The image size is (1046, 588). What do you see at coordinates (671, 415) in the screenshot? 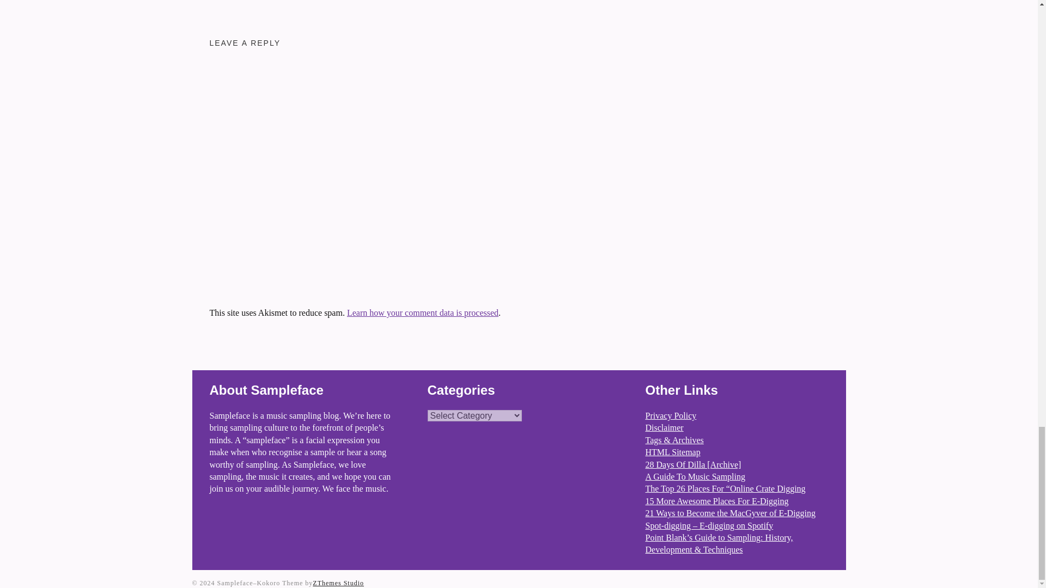
I see `Privacy Policy` at bounding box center [671, 415].